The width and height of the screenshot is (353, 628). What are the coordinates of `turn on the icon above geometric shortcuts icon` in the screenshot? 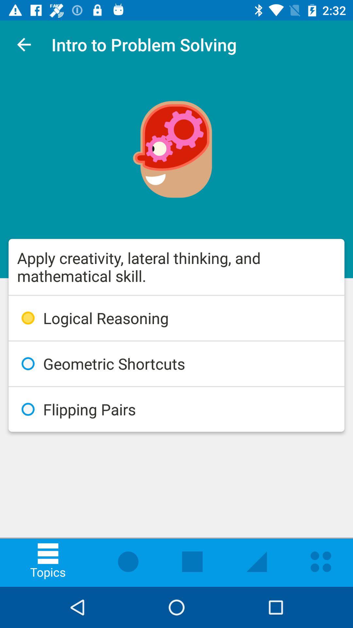 It's located at (176, 318).